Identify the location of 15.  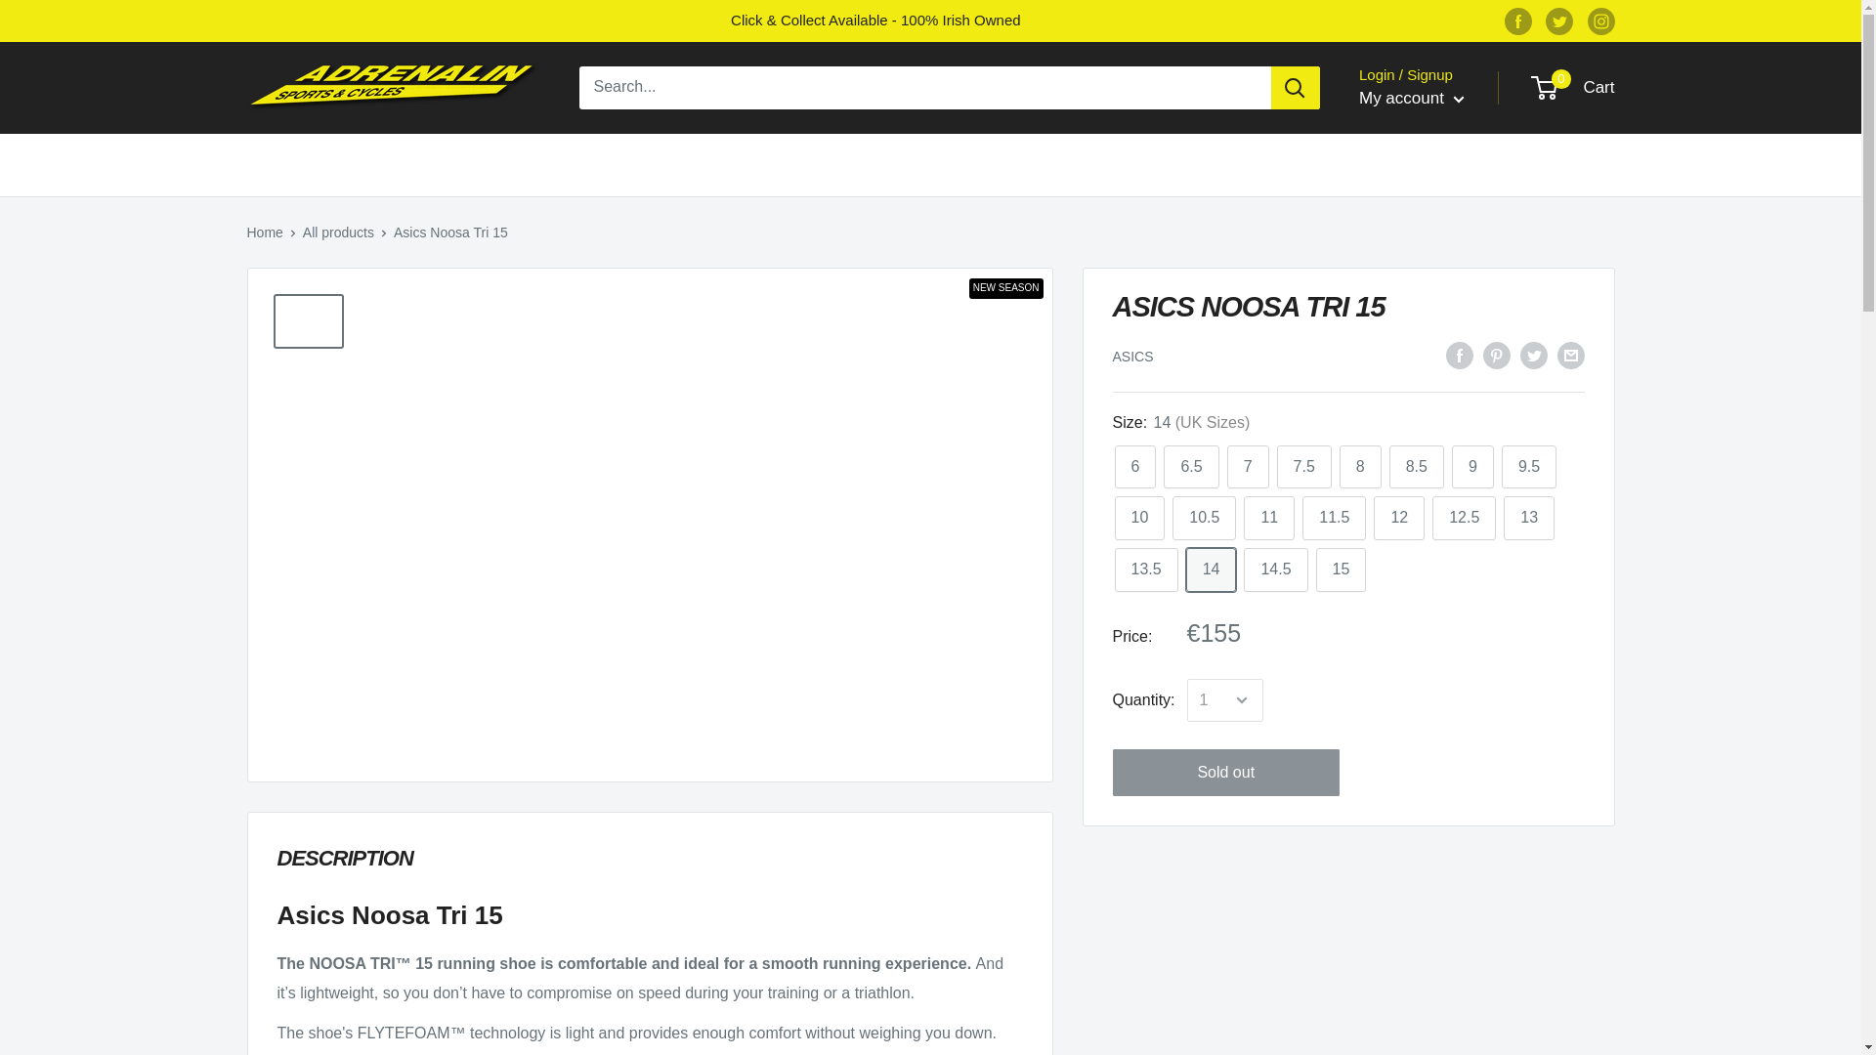
(1342, 569).